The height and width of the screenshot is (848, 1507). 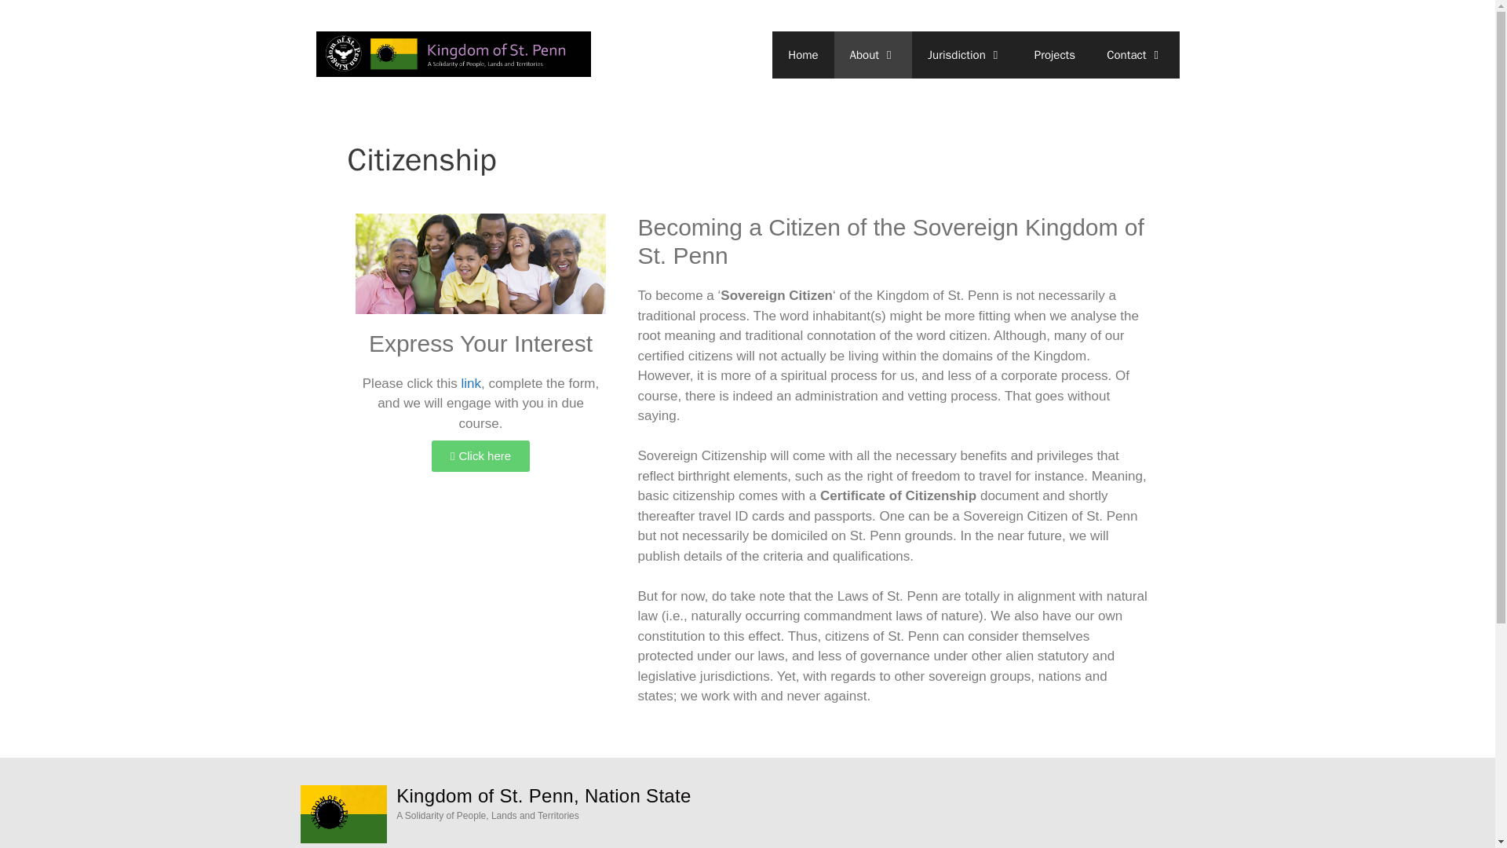 What do you see at coordinates (480, 455) in the screenshot?
I see `Click here` at bounding box center [480, 455].